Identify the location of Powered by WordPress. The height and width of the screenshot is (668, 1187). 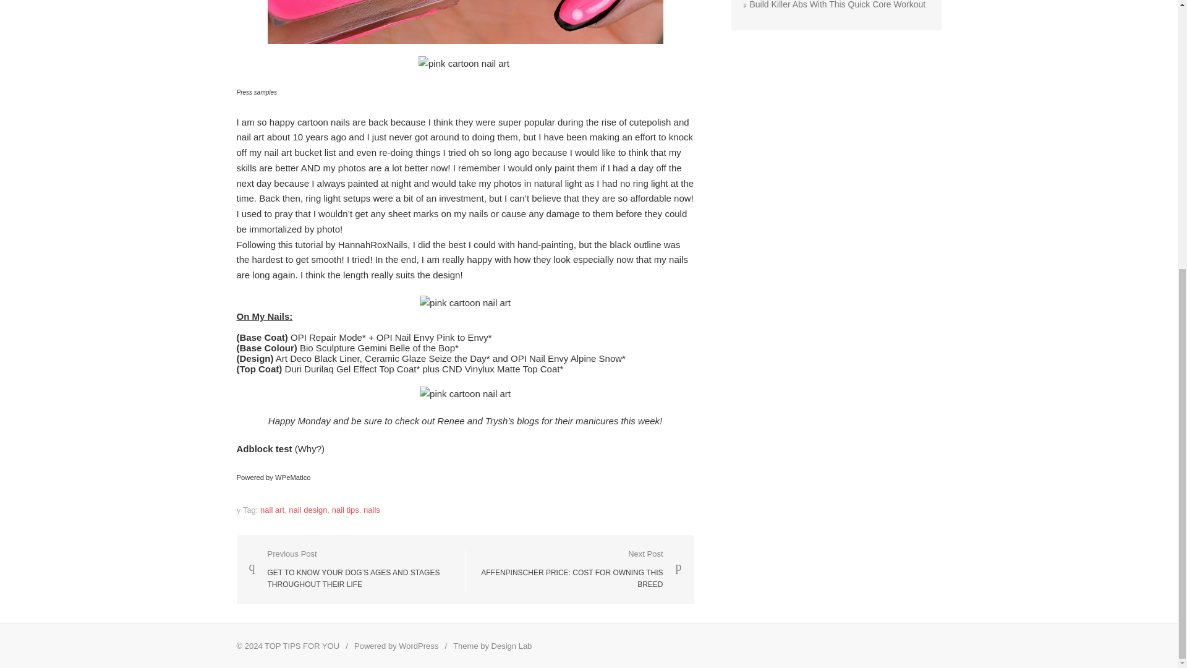
(396, 646).